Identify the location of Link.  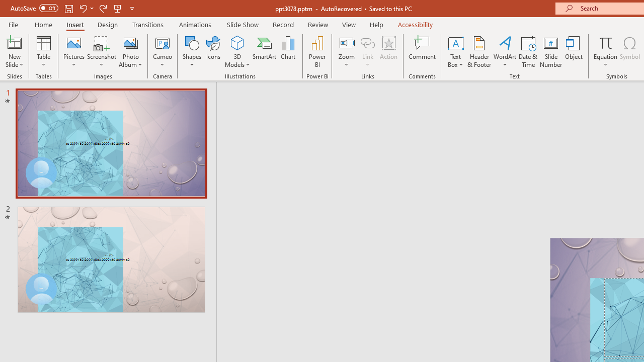
(368, 51).